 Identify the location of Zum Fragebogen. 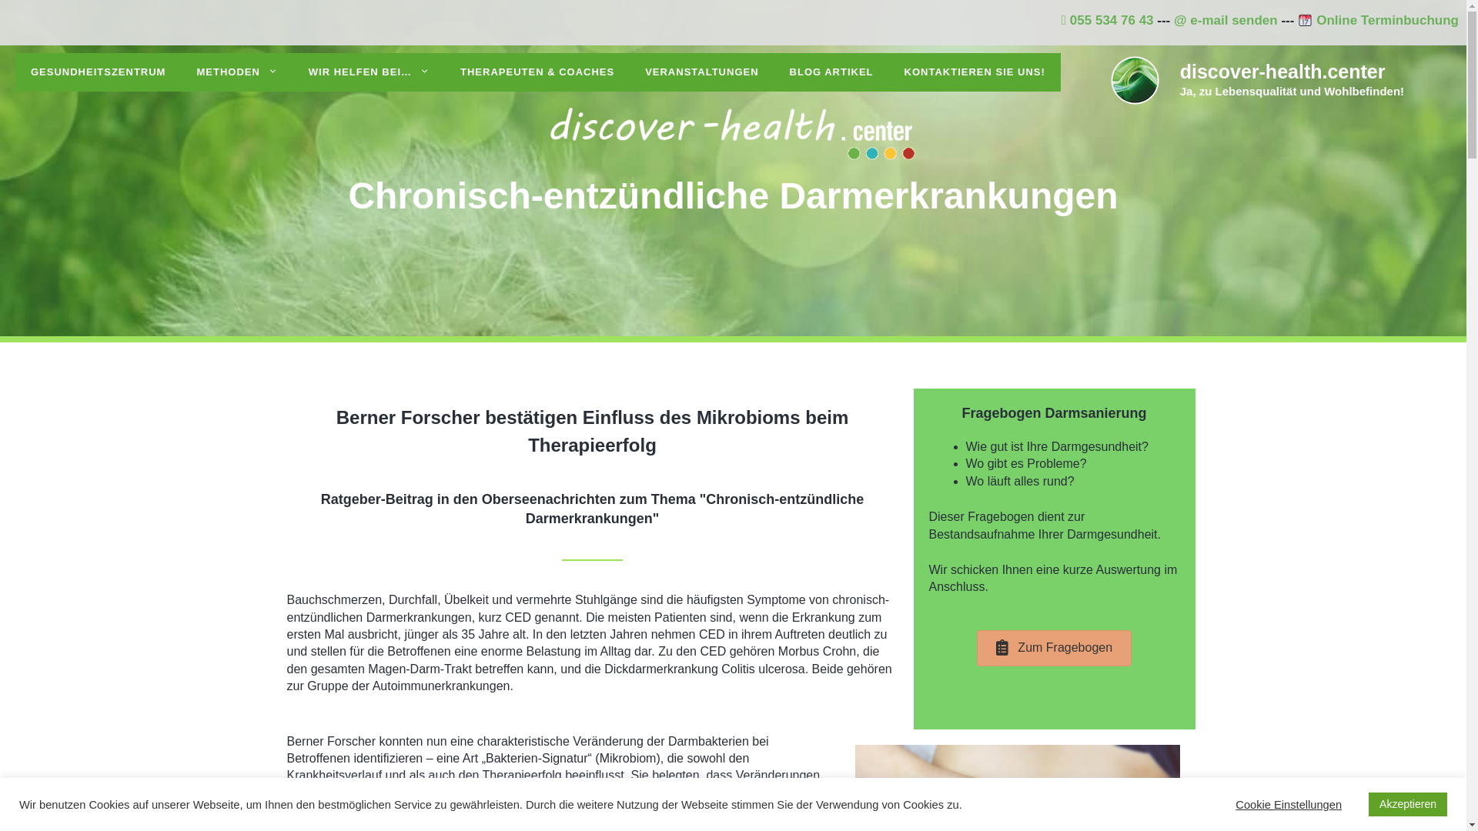
(1055, 648).